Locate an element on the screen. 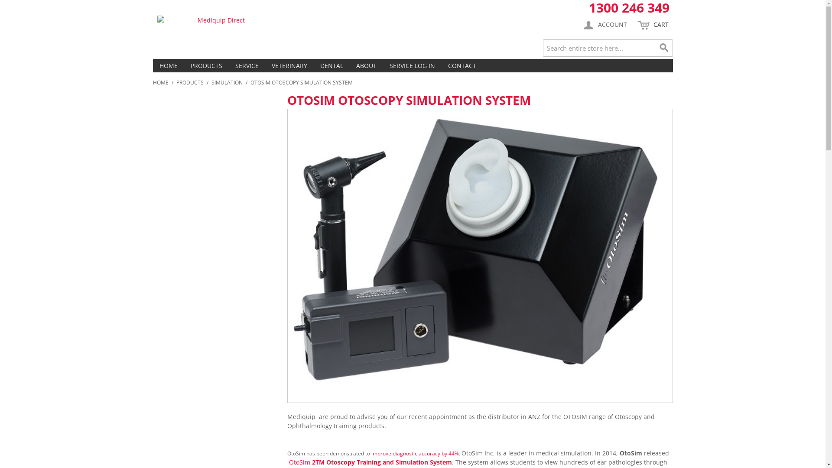 Image resolution: width=832 pixels, height=468 pixels. OtoSim Otoscopy Simulation System is located at coordinates (480, 256).